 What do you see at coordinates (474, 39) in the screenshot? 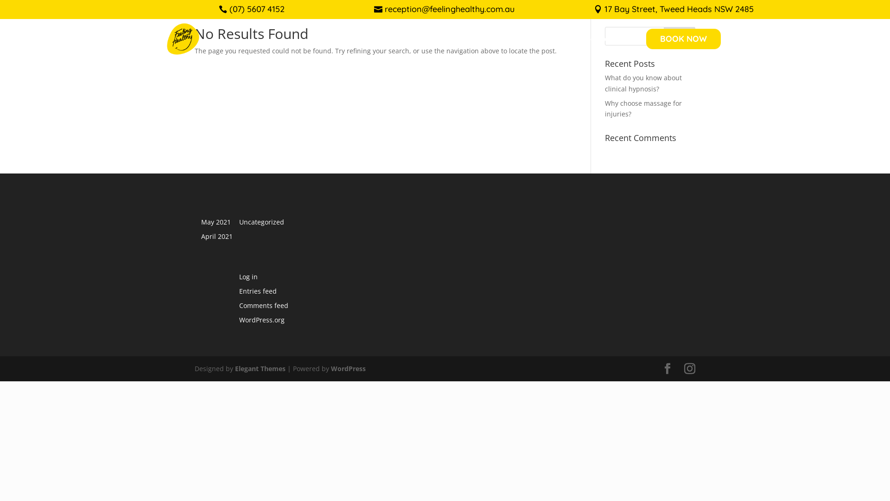
I see `Services` at bounding box center [474, 39].